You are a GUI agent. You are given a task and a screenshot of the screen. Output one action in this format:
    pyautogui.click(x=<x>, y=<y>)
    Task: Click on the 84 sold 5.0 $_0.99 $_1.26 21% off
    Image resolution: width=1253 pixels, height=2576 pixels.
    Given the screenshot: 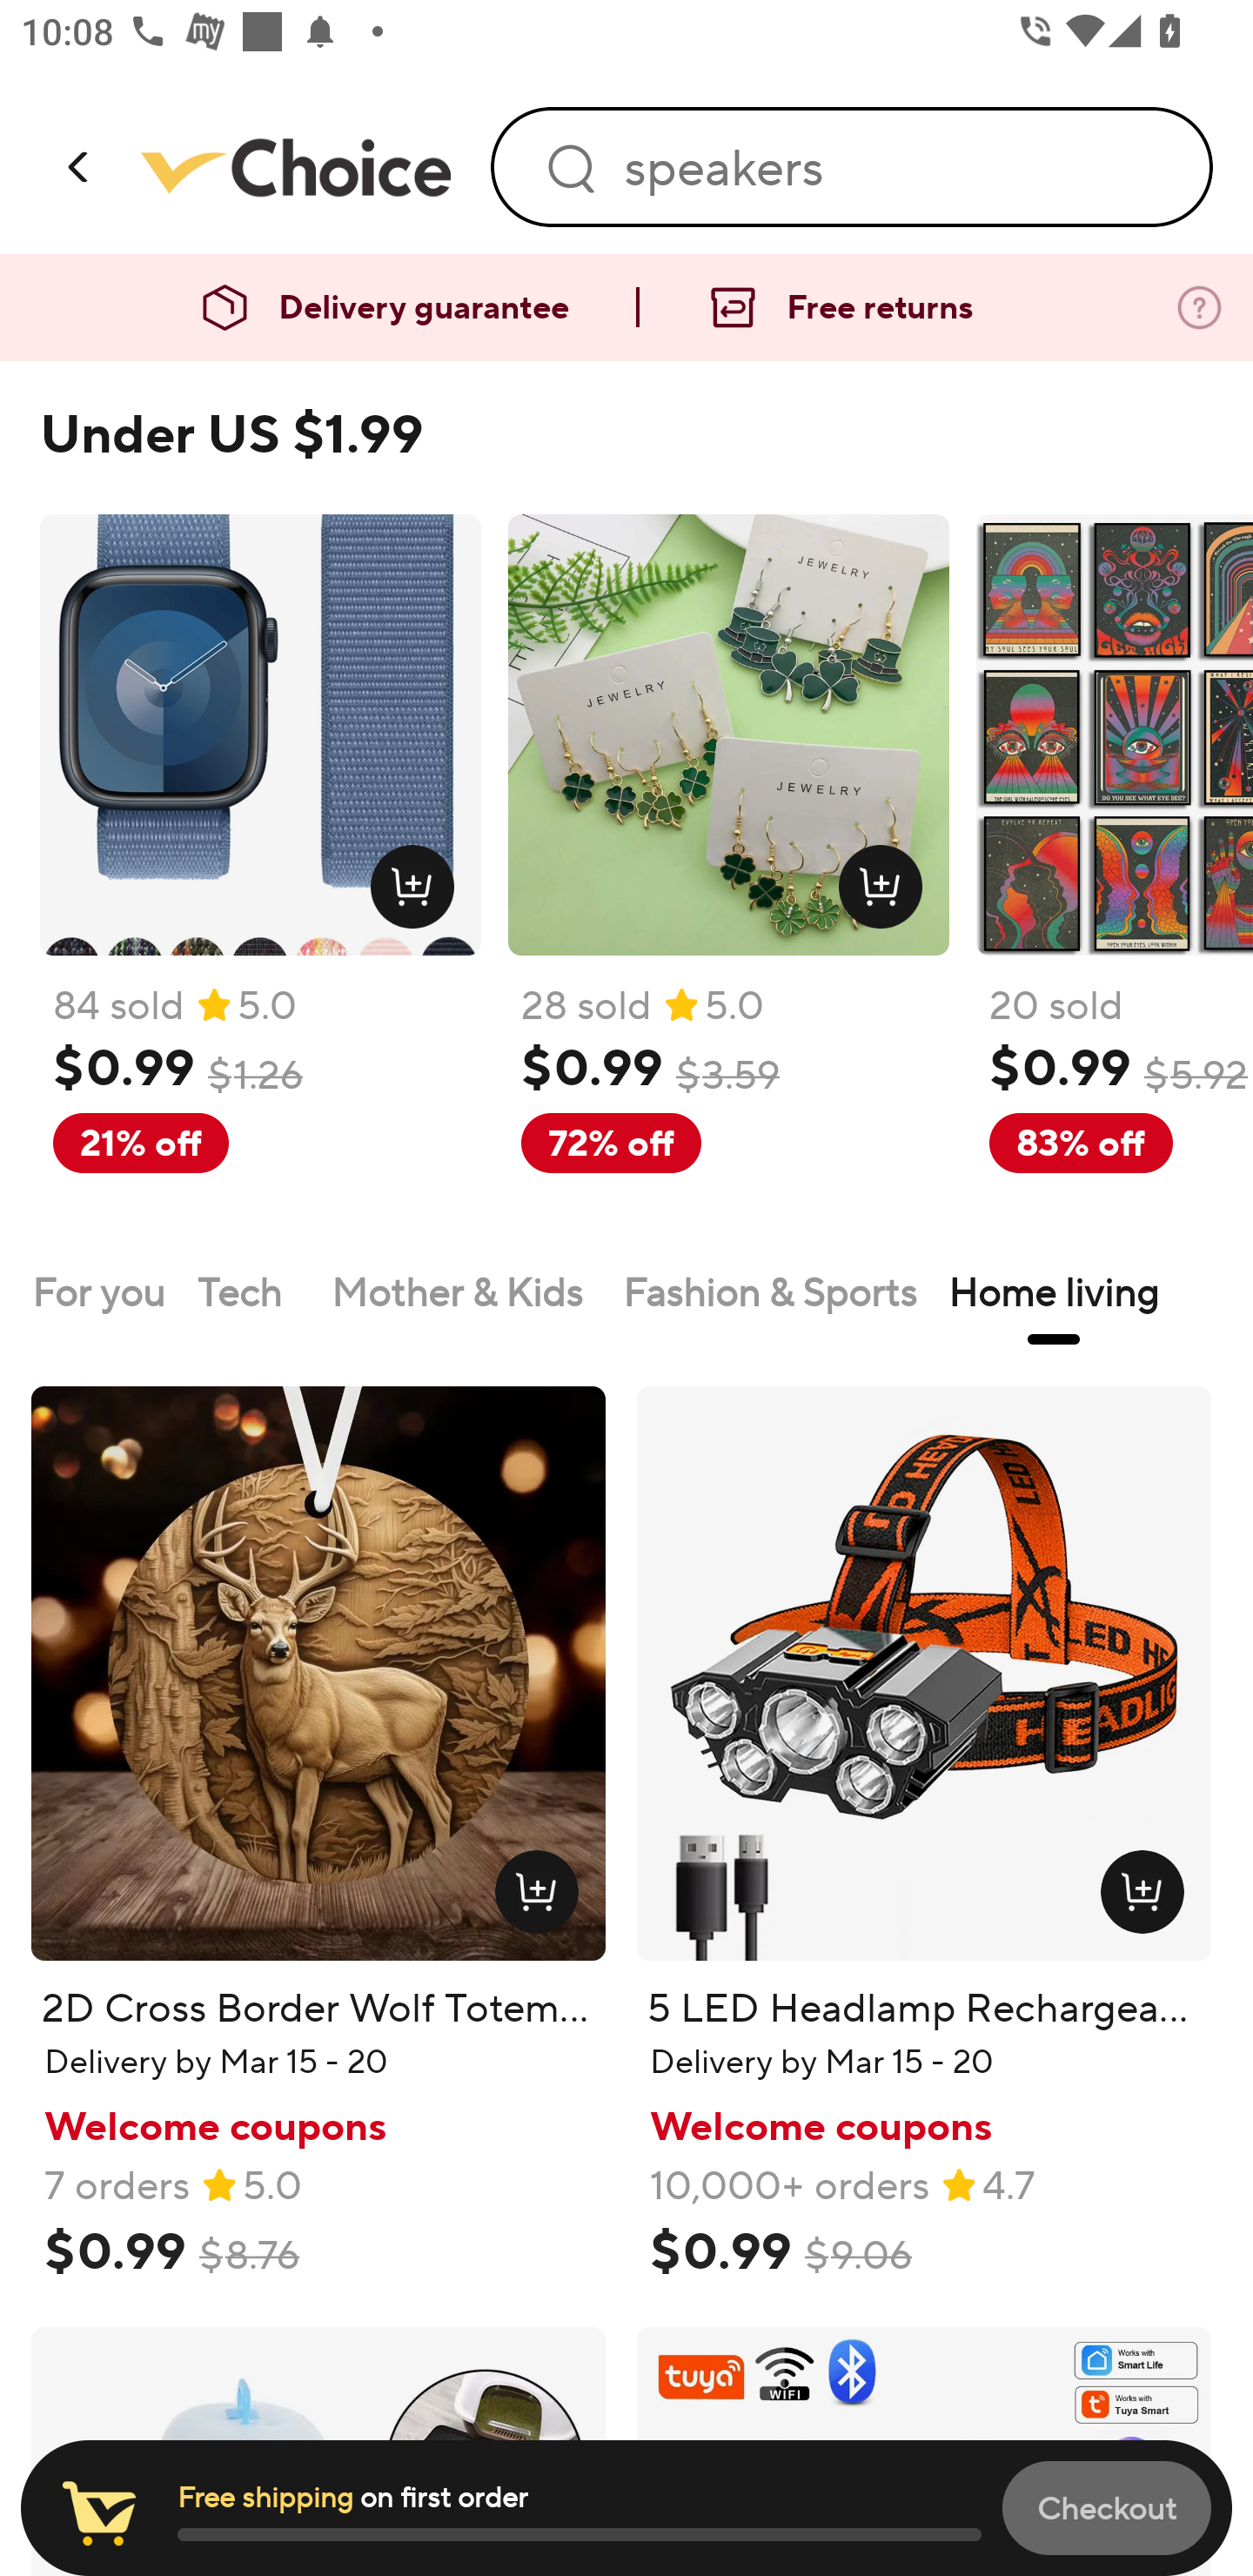 What is the action you would take?
    pyautogui.click(x=260, y=877)
    